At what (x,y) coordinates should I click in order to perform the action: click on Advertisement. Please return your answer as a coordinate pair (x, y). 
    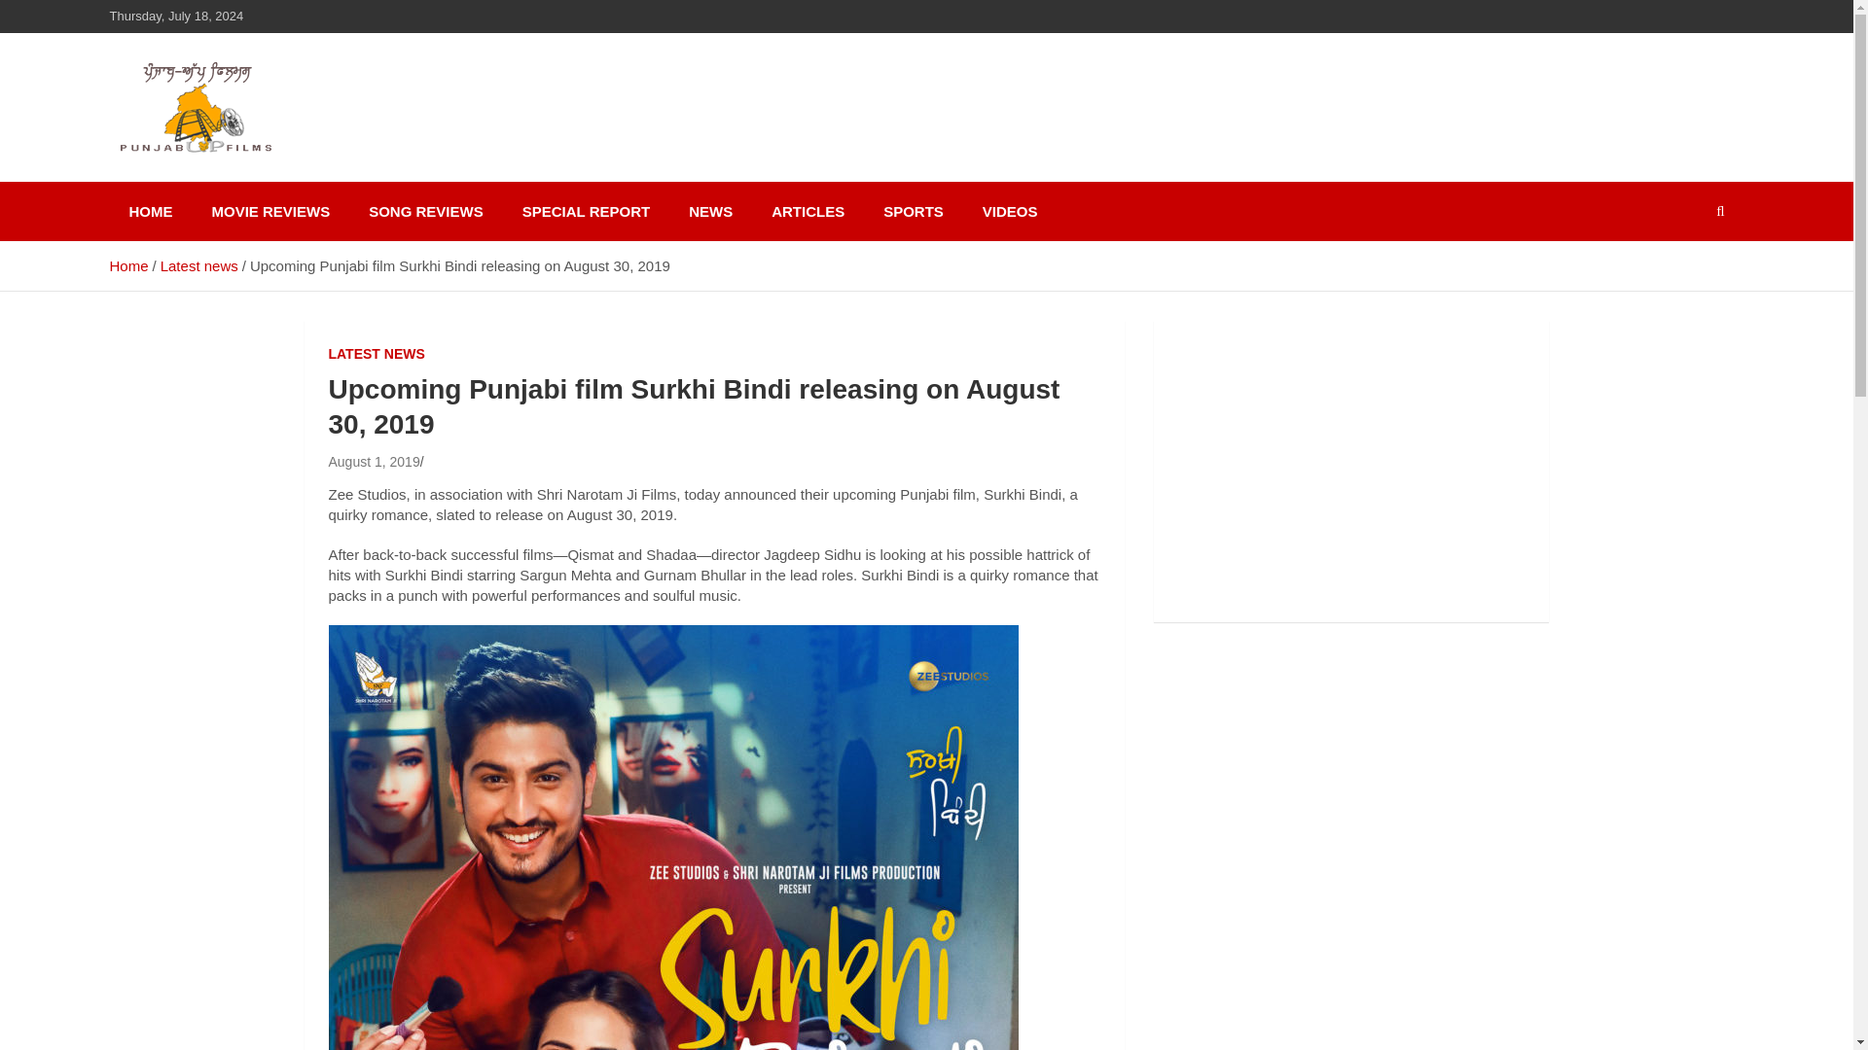
    Looking at the image, I should click on (1352, 471).